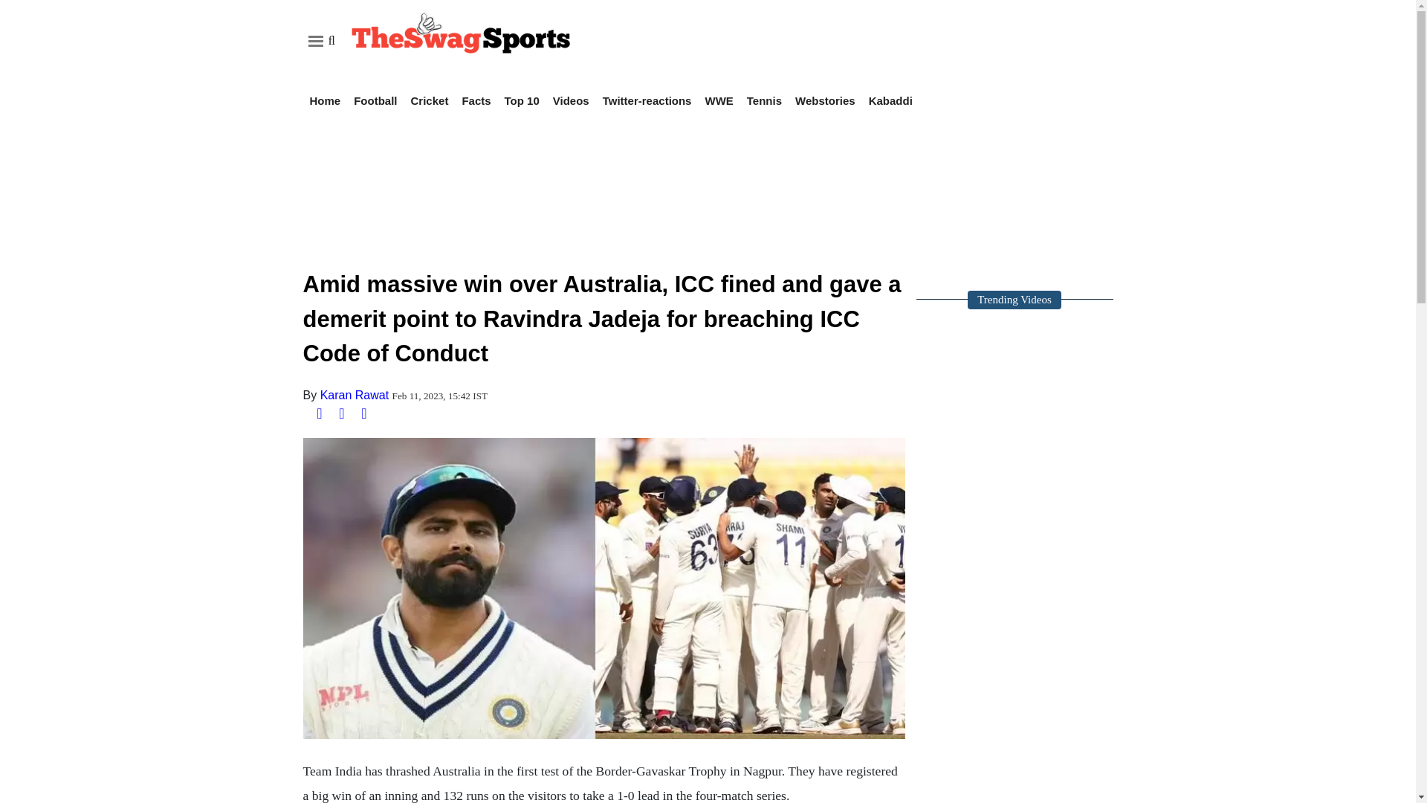 The height and width of the screenshot is (803, 1427). I want to click on Top 10, so click(522, 100).